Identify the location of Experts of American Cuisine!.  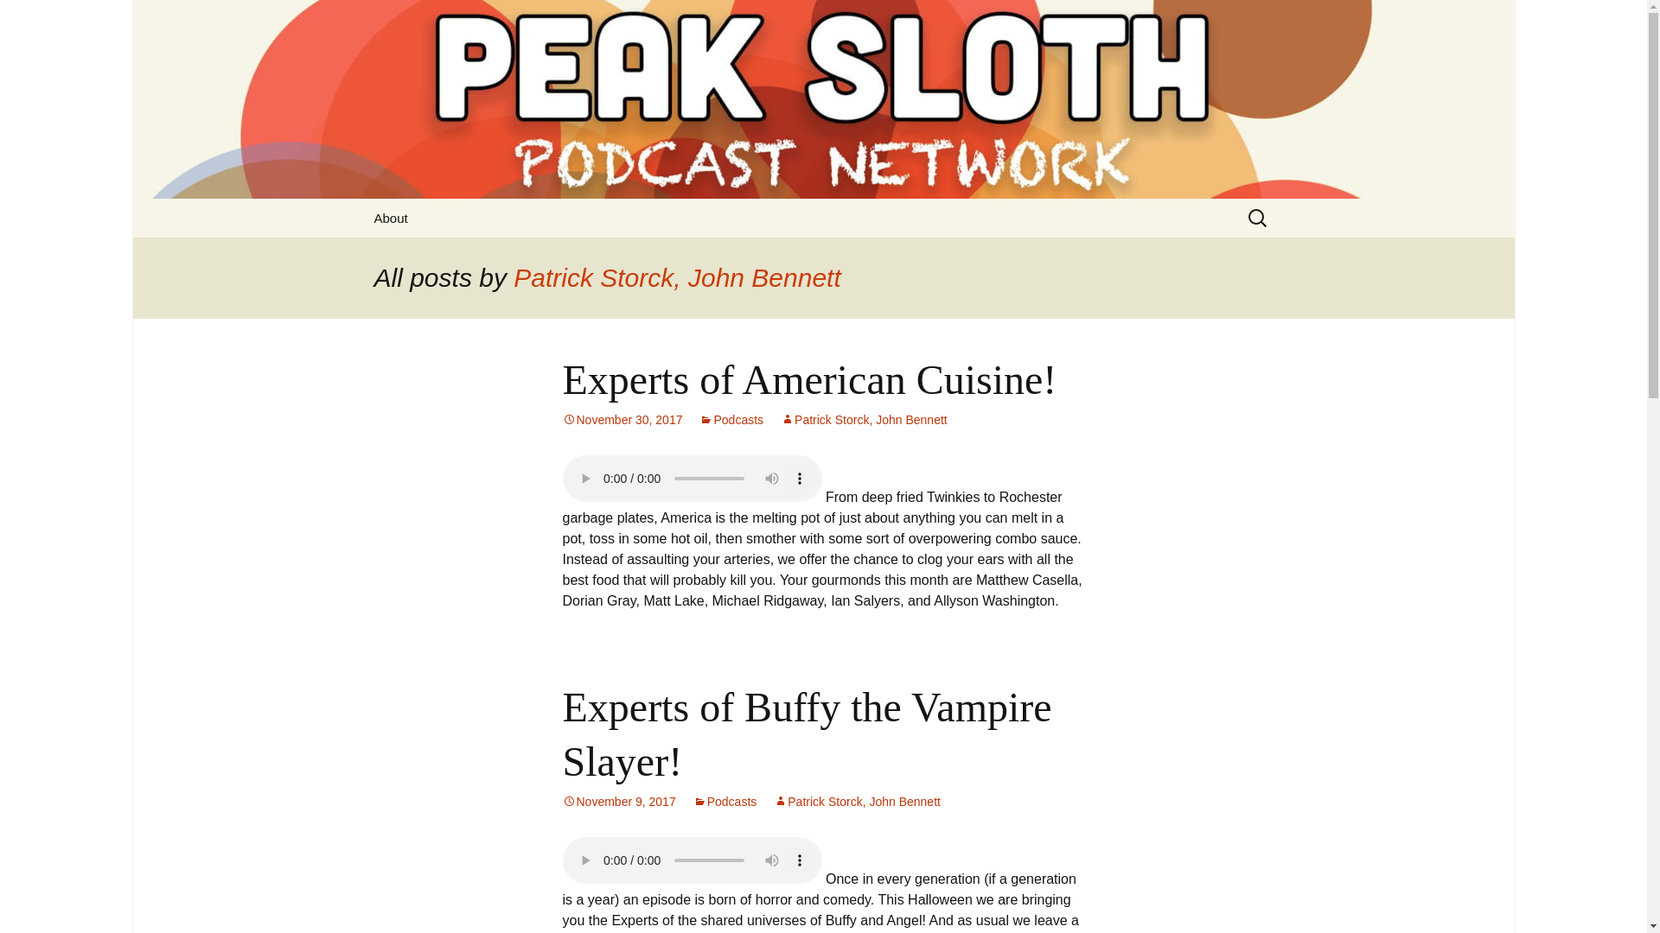
(809, 378).